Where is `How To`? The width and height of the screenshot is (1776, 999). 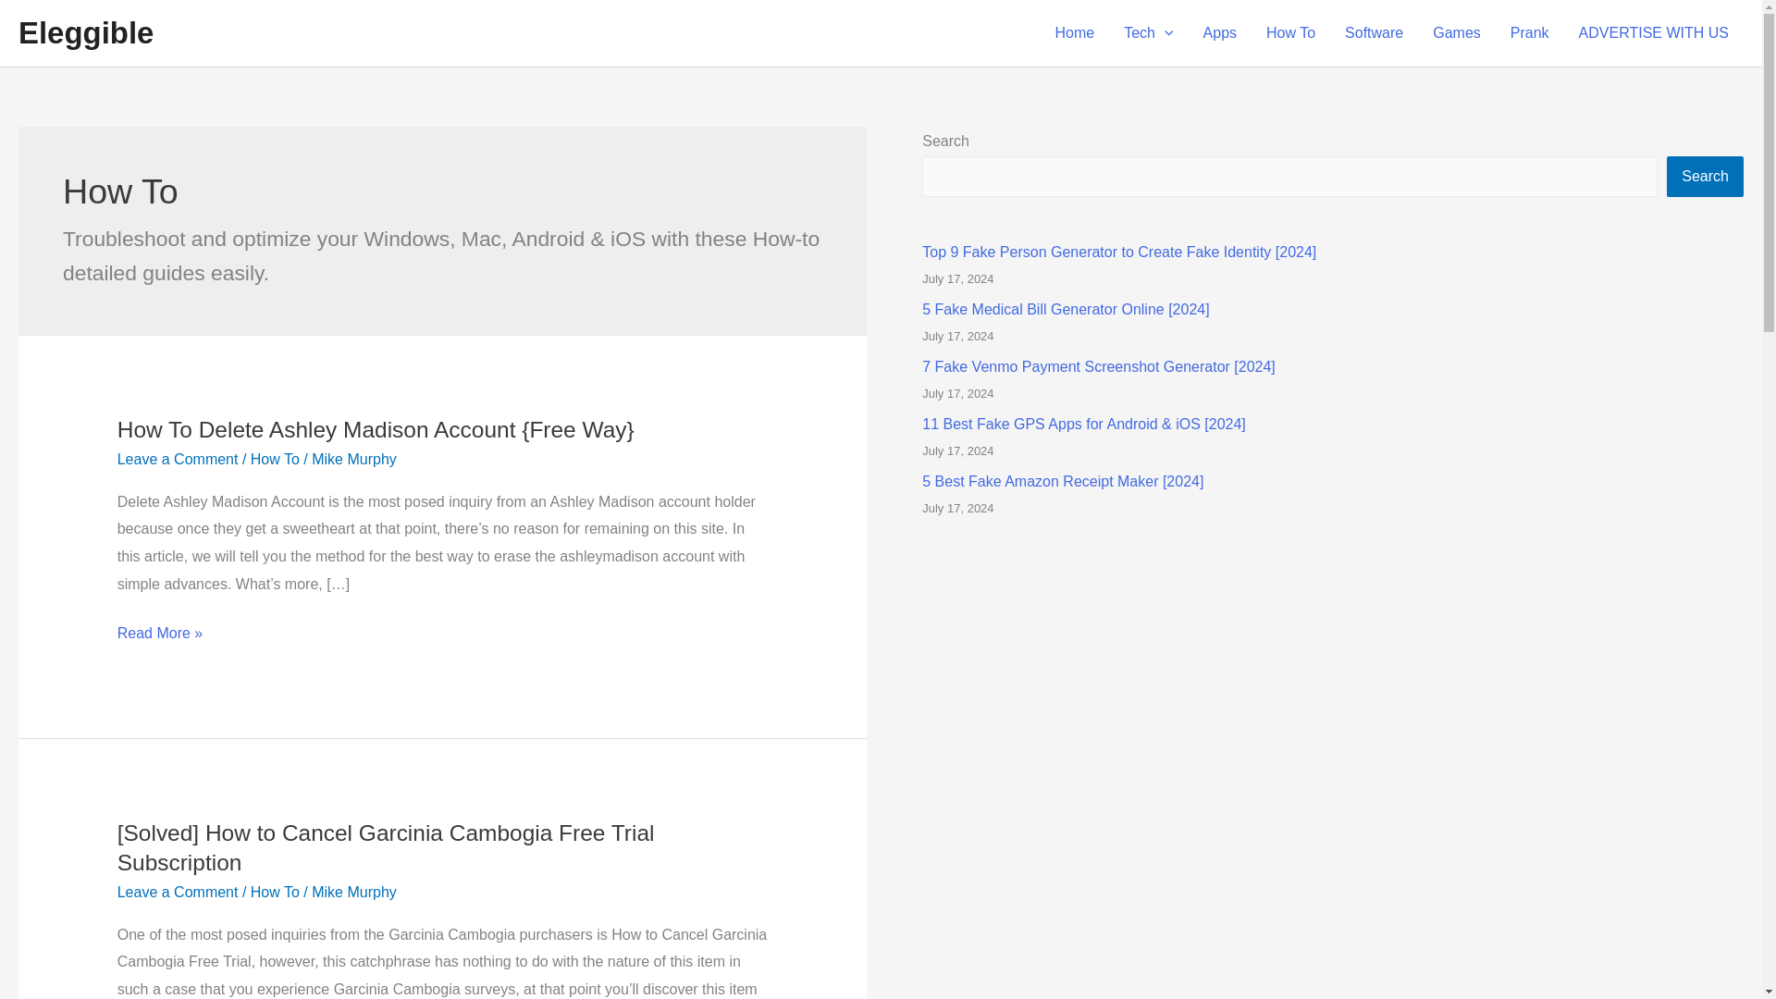 How To is located at coordinates (275, 459).